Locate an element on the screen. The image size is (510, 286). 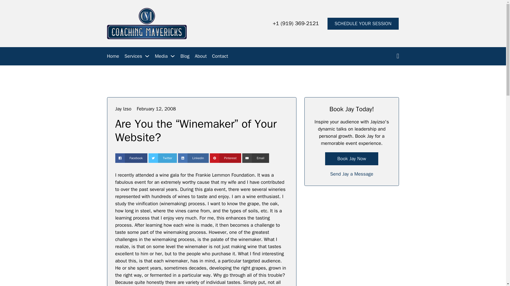
SCHEDULE YOUR SESSION is located at coordinates (363, 24).